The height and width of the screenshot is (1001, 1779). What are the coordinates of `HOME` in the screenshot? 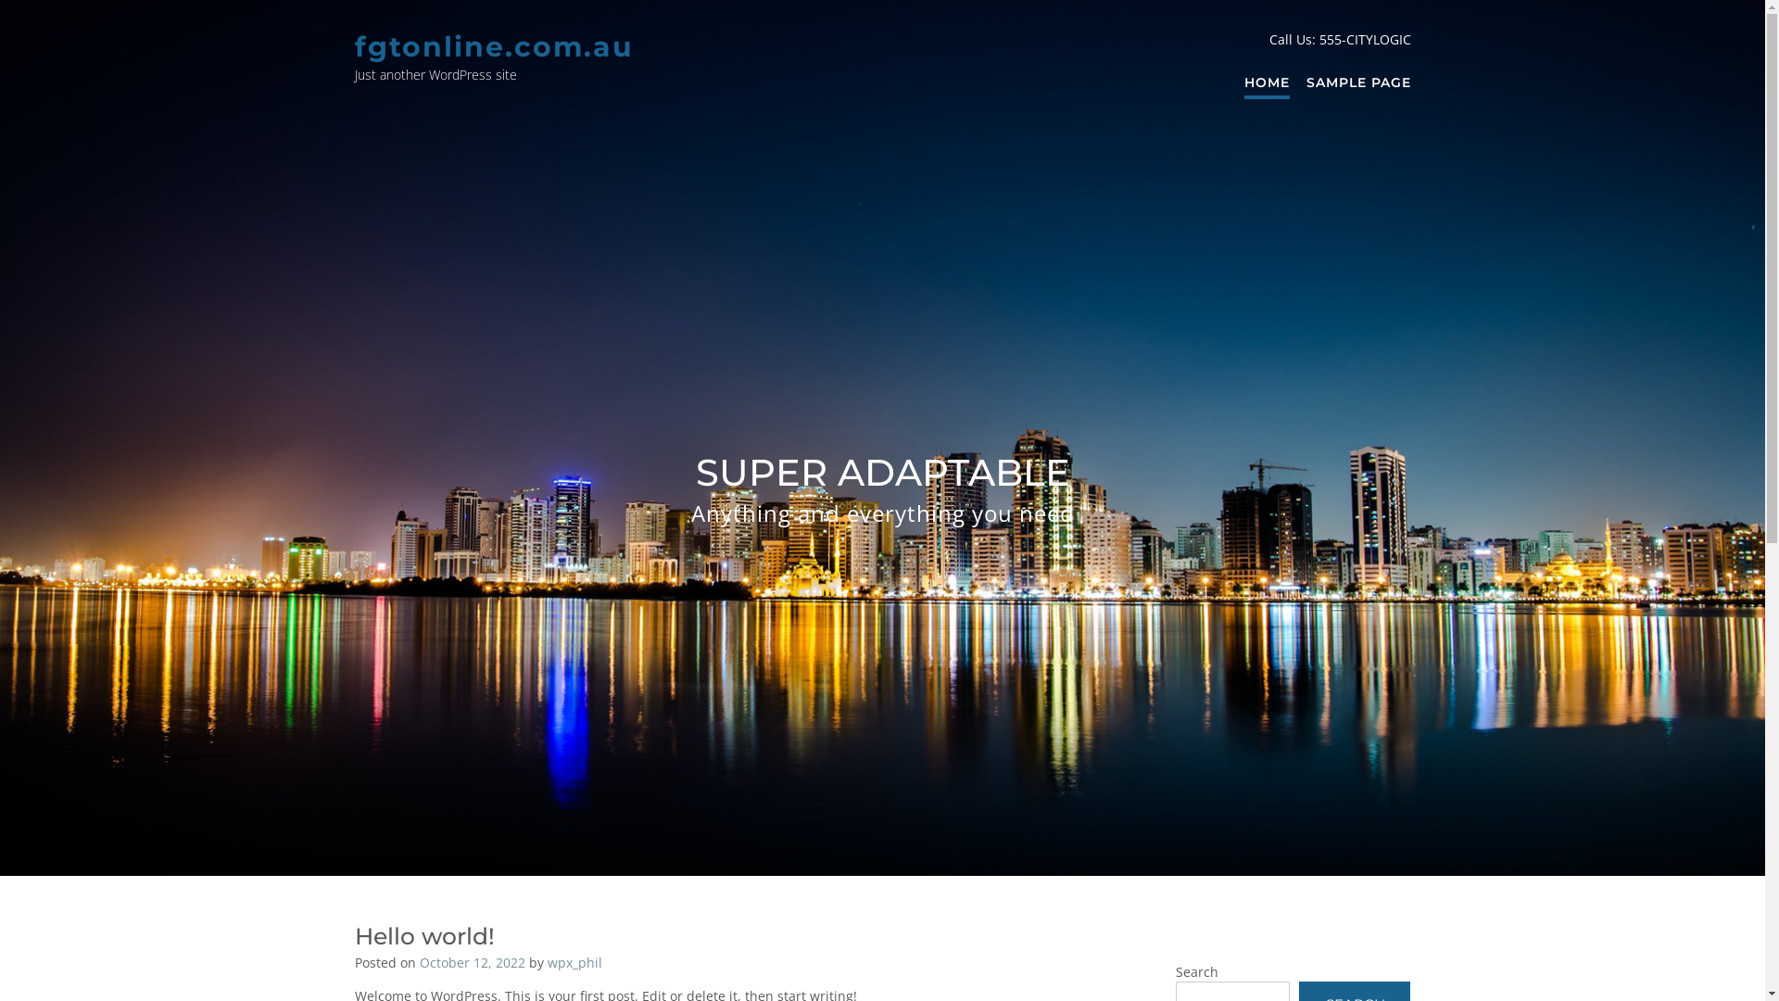 It's located at (1266, 83).